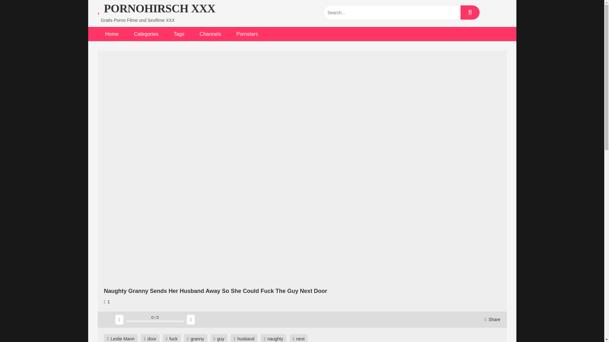  What do you see at coordinates (112, 34) in the screenshot?
I see `Home` at bounding box center [112, 34].